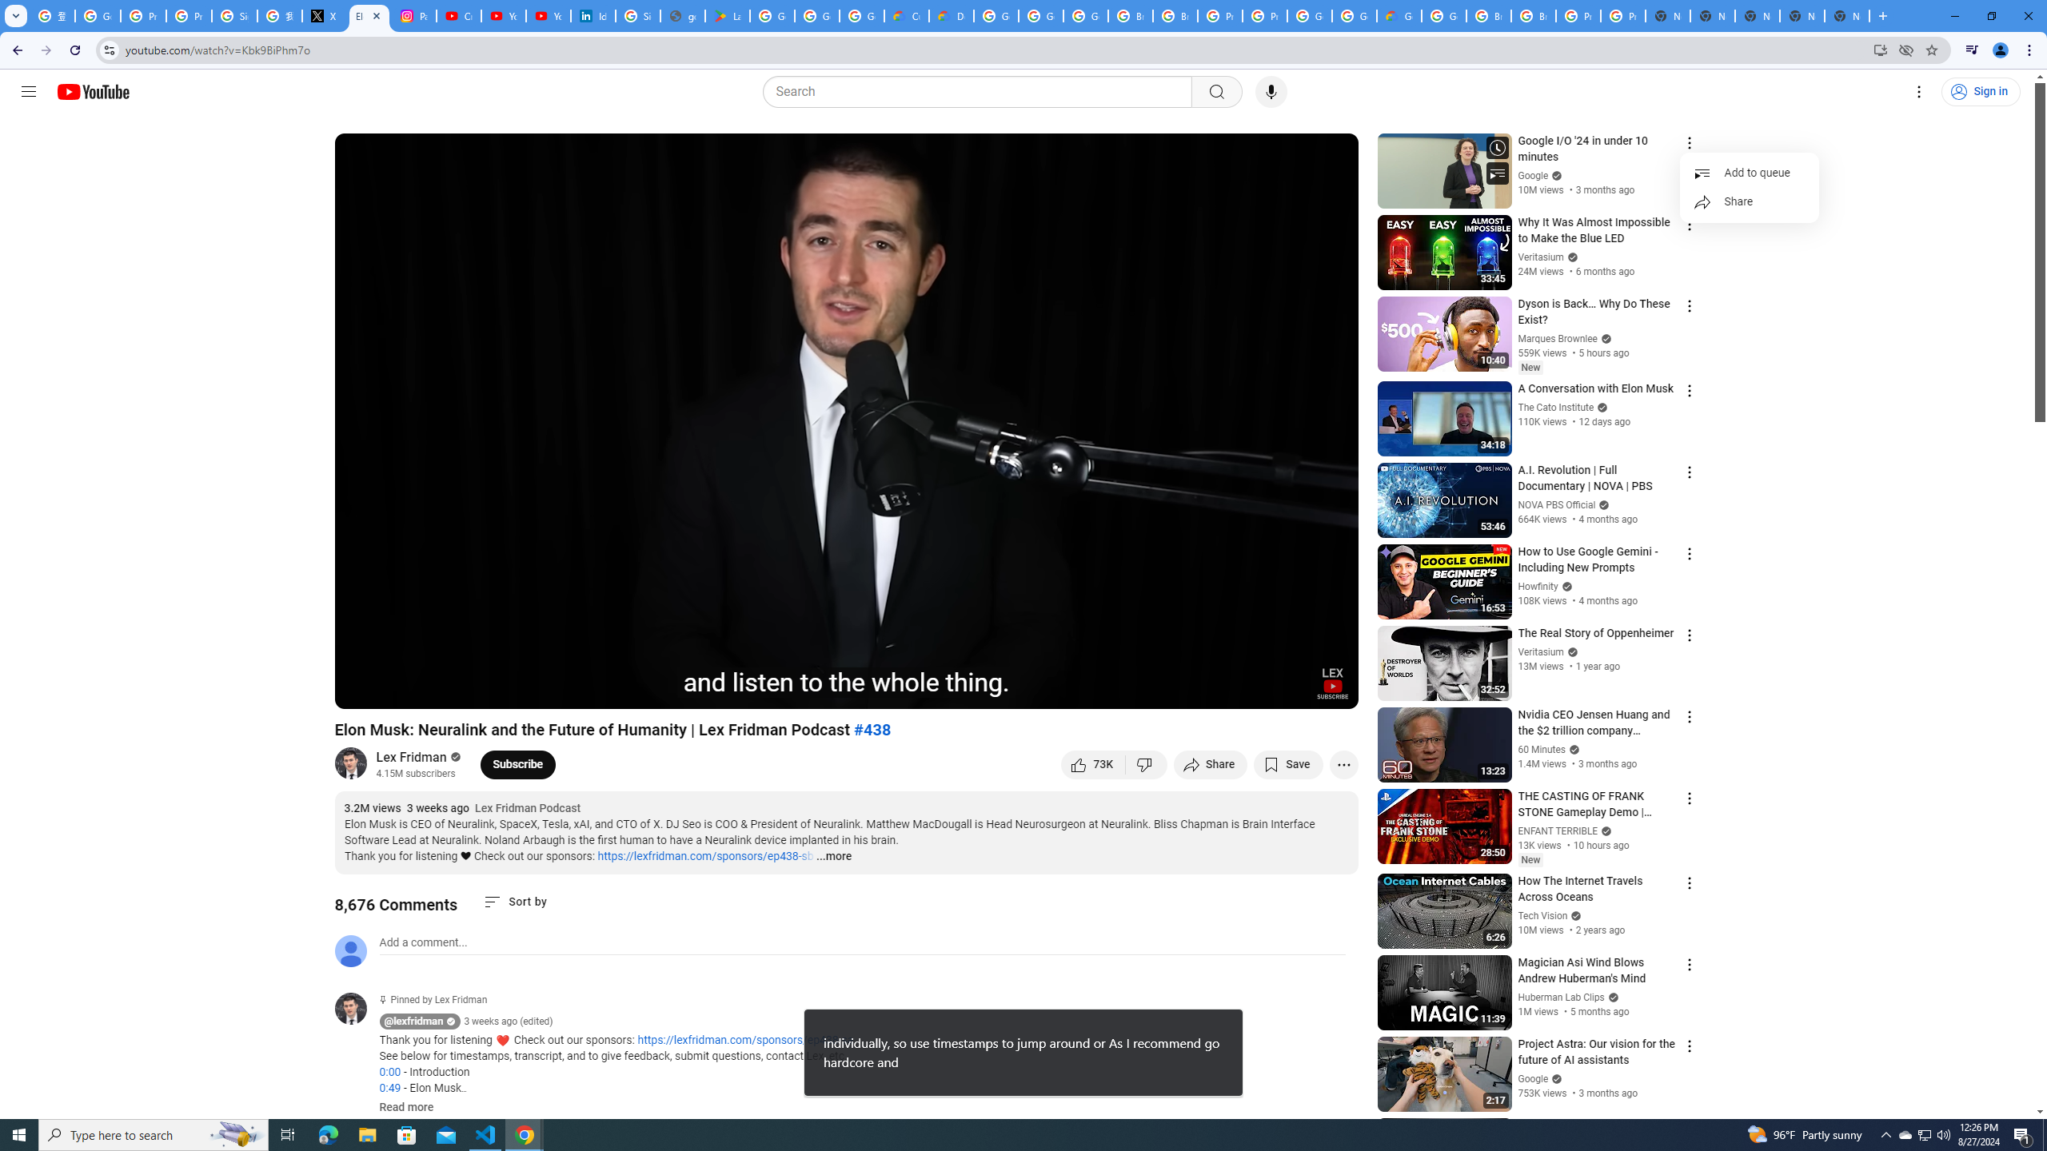 This screenshot has height=1151, width=2047. I want to click on Subscribe to Lex Fridman., so click(518, 764).